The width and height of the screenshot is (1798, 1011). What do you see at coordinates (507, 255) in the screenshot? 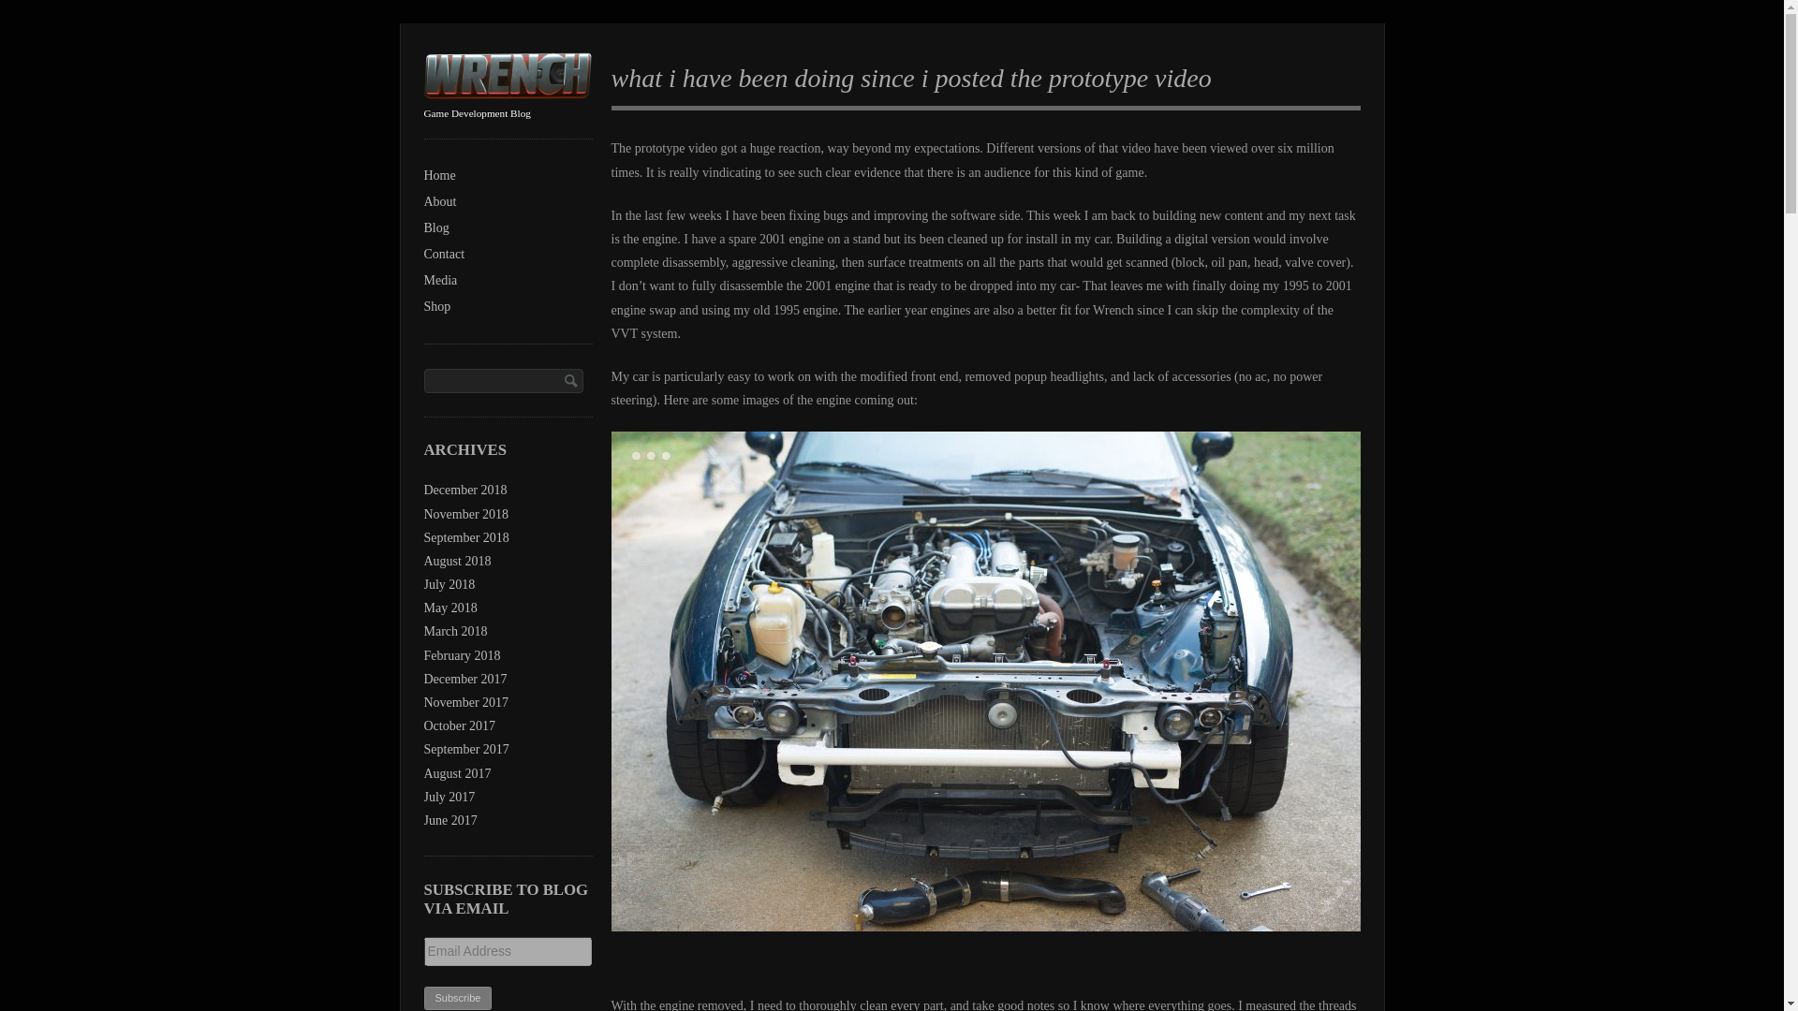
I see `Contact` at bounding box center [507, 255].